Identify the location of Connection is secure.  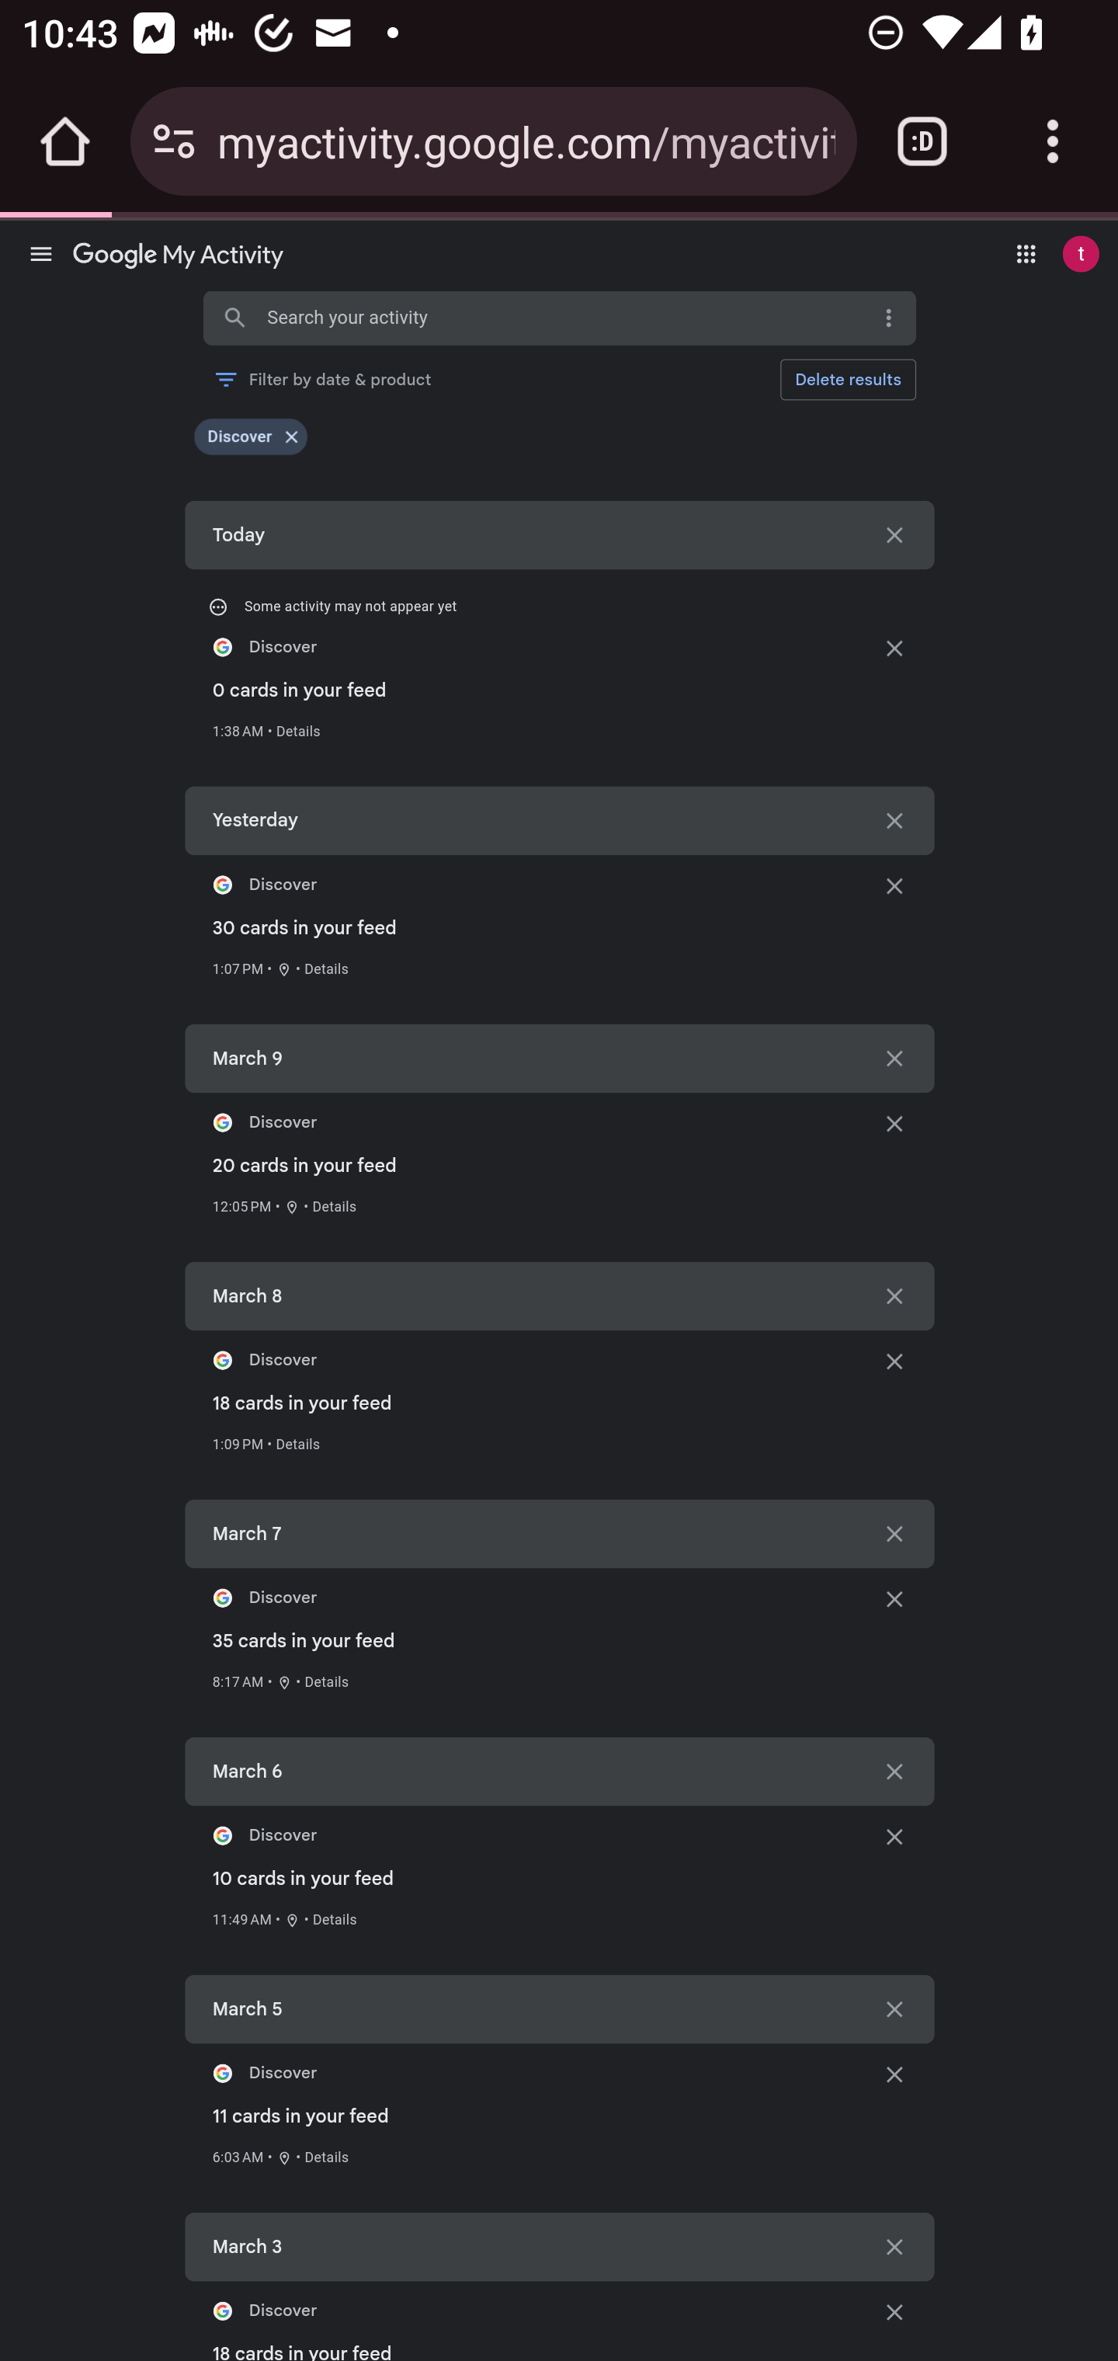
(174, 141).